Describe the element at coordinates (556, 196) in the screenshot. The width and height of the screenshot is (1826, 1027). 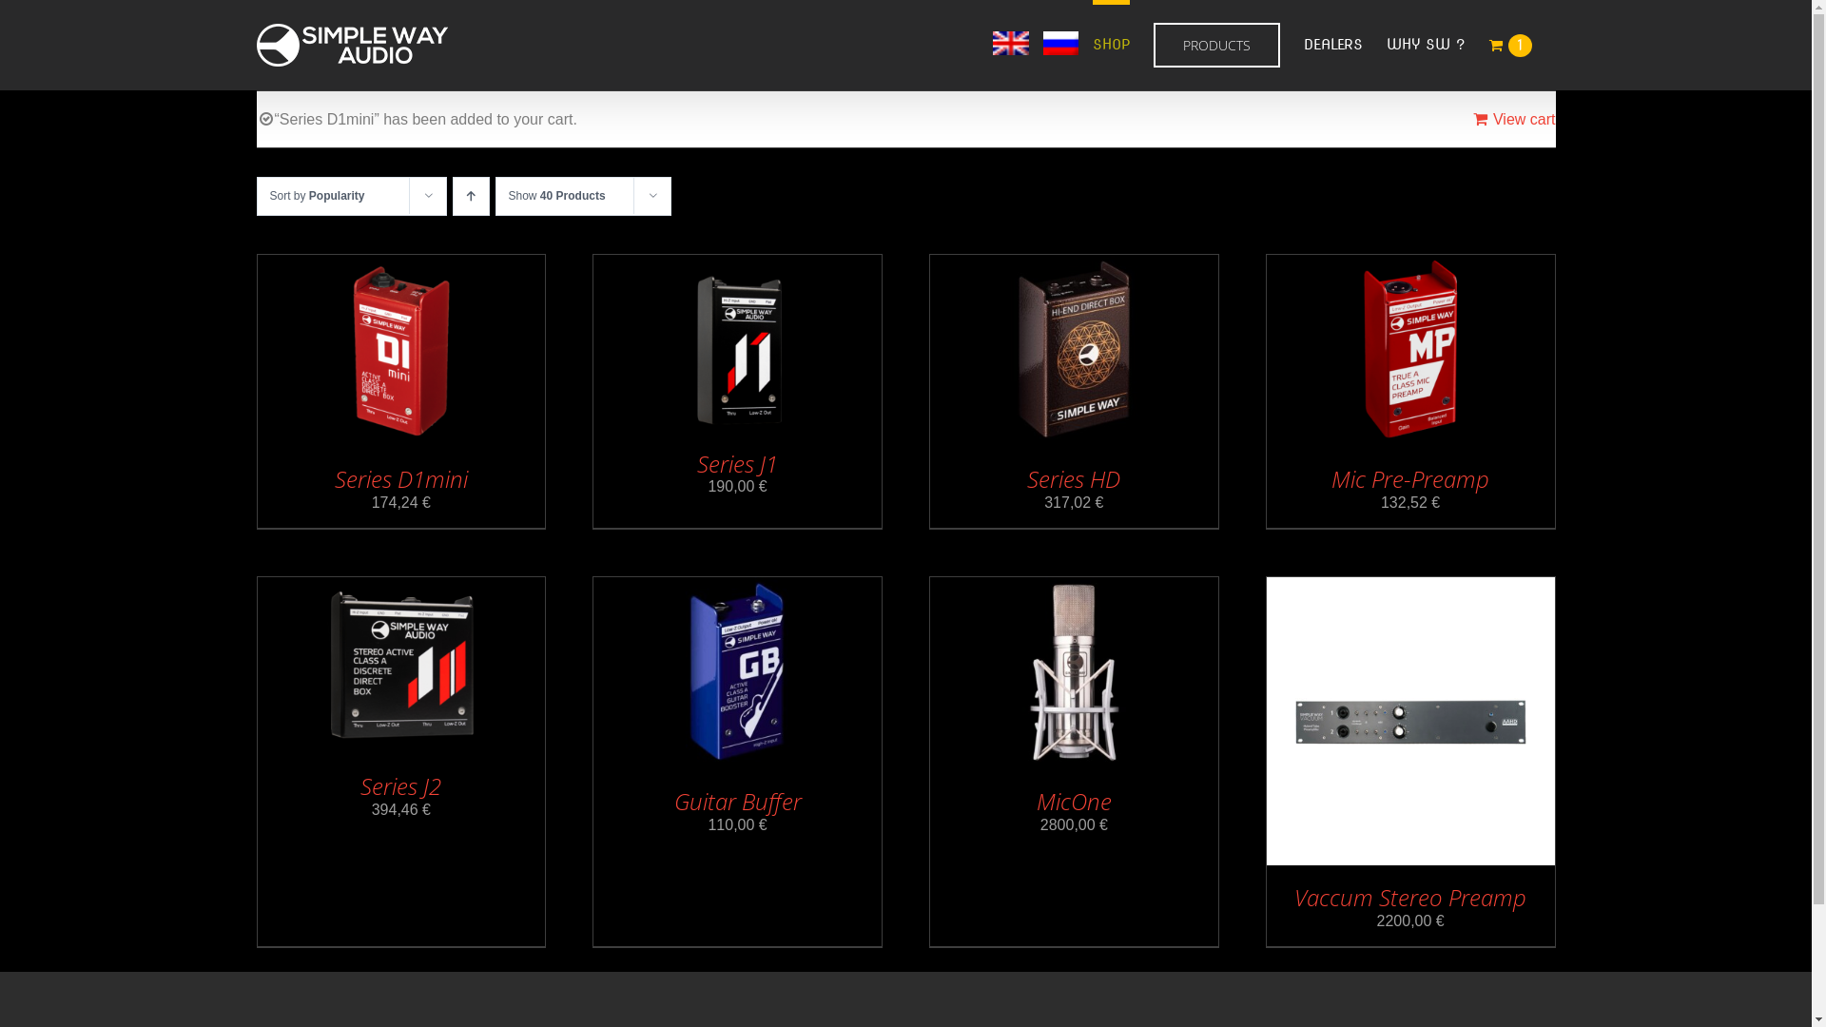
I see `Show 40 Products` at that location.